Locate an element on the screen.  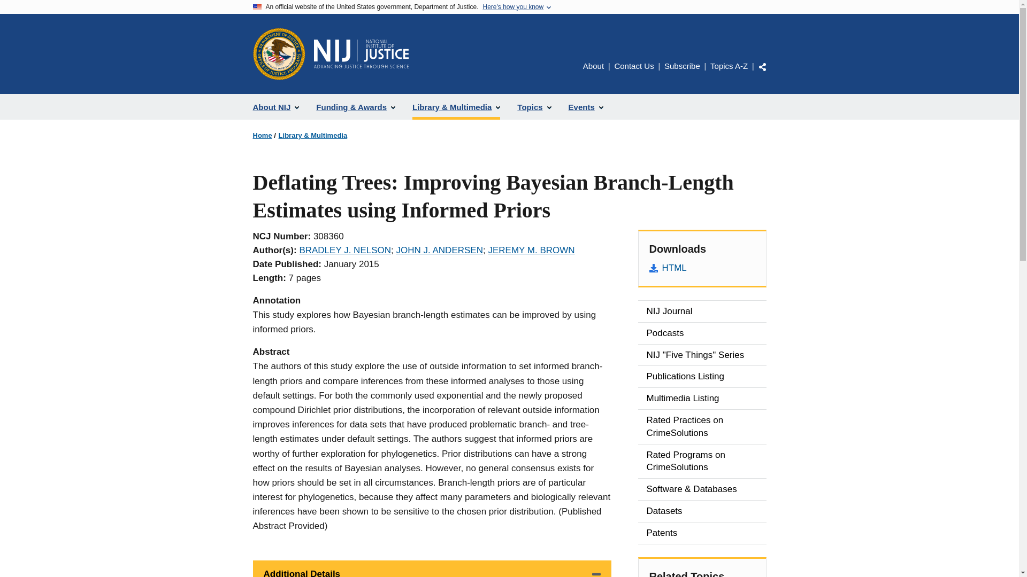
Home is located at coordinates (262, 136).